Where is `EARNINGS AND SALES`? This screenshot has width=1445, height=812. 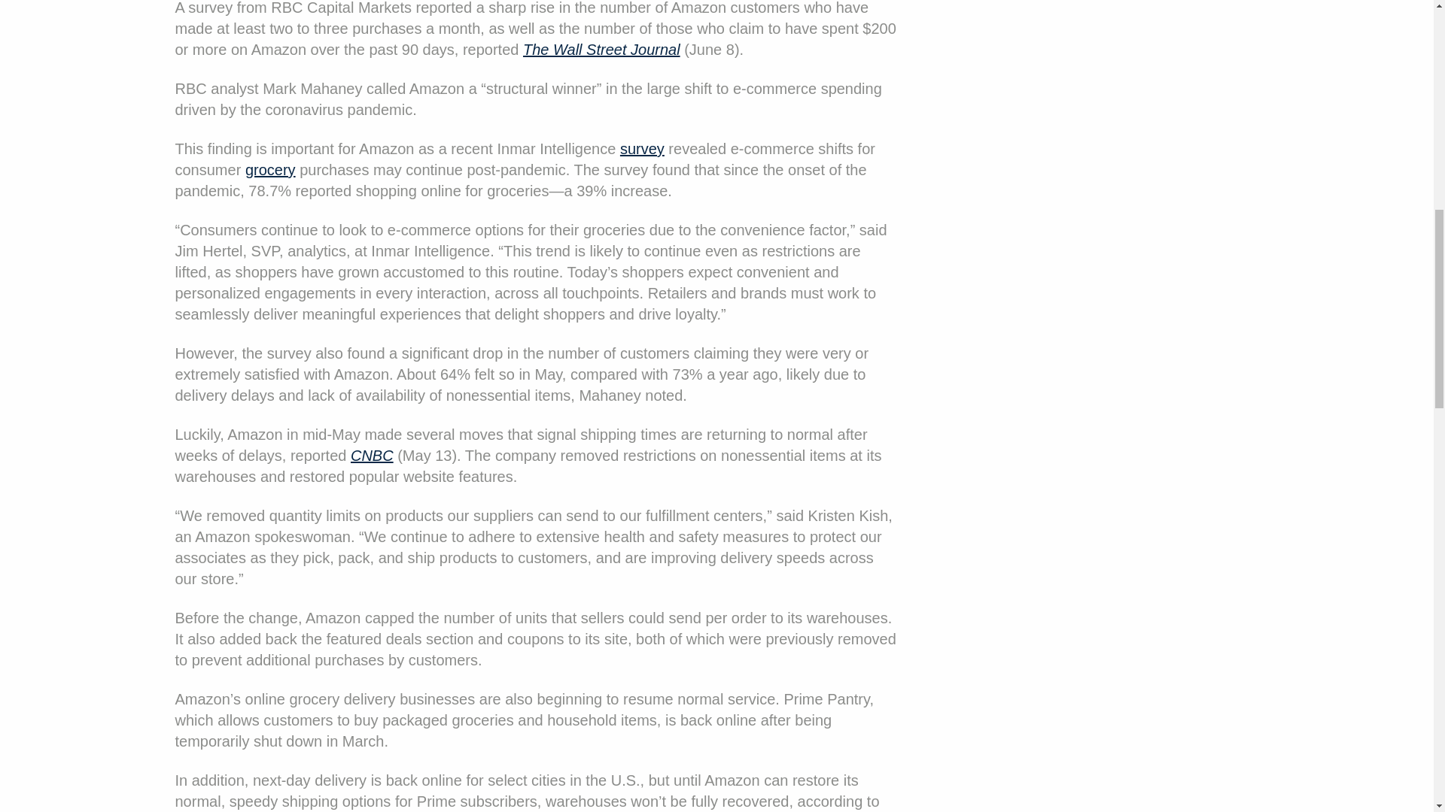 EARNINGS AND SALES is located at coordinates (84, 37).